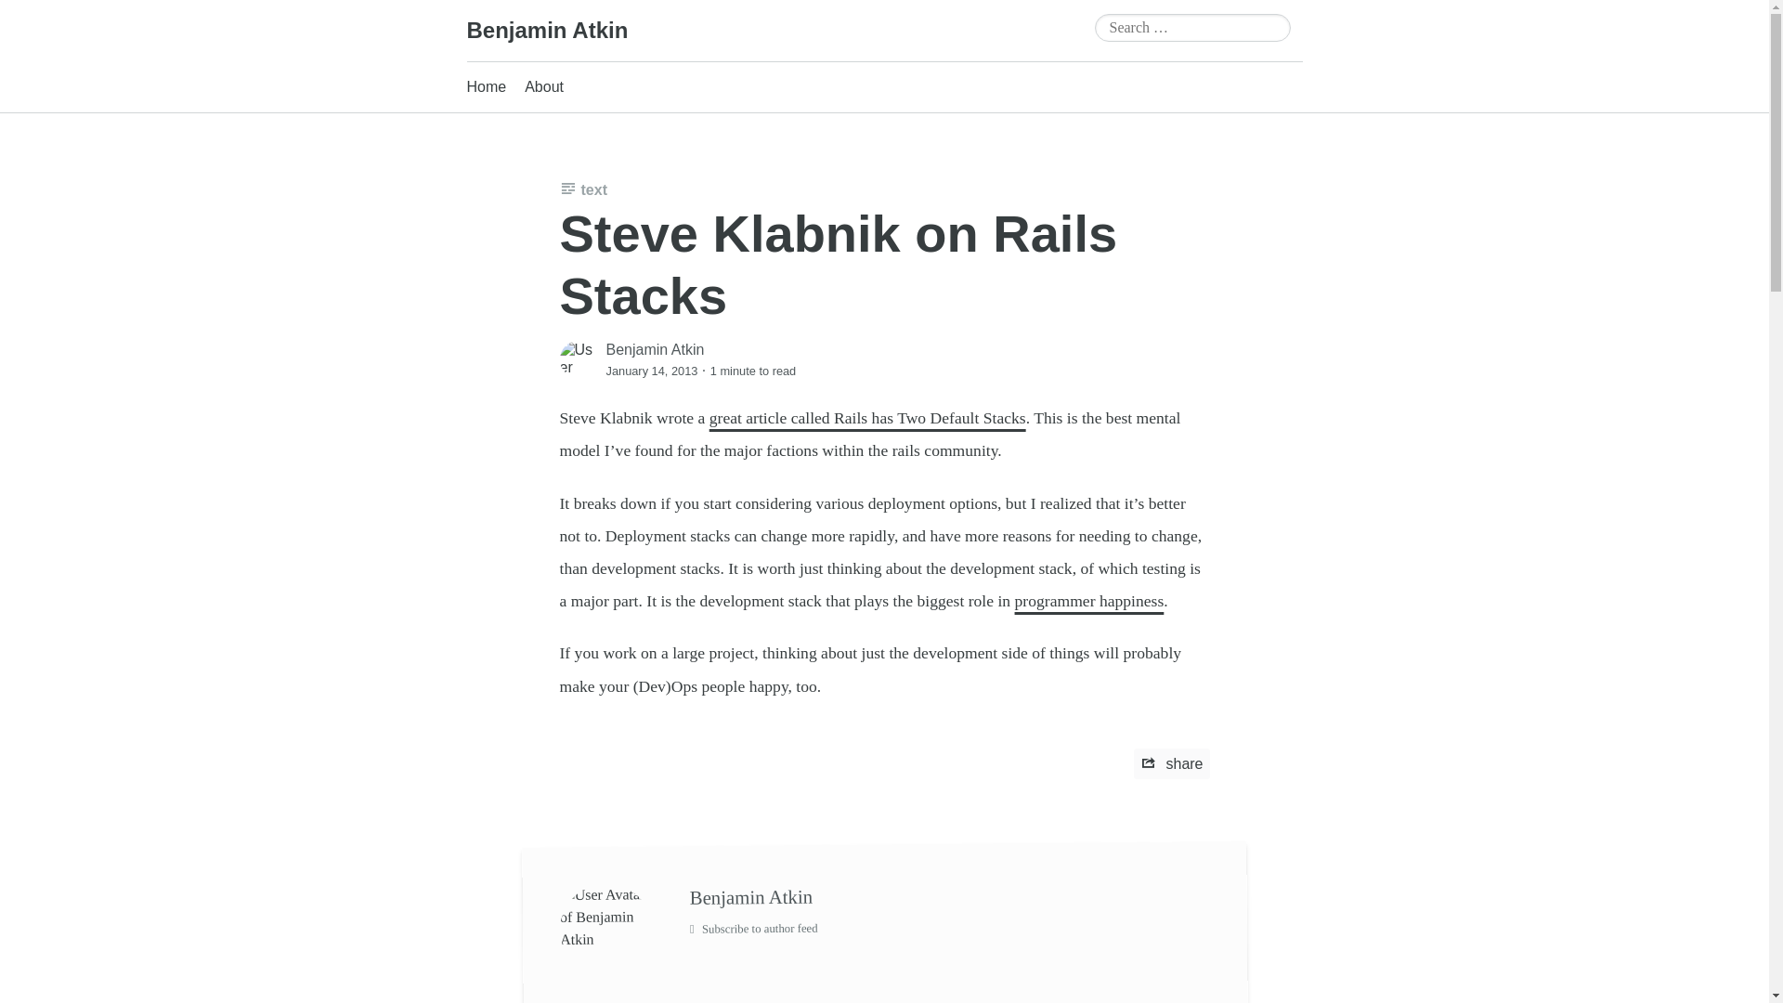 This screenshot has width=1783, height=1003. What do you see at coordinates (838, 264) in the screenshot?
I see `Permalink to Steve Klabnik on Rails Stacks` at bounding box center [838, 264].